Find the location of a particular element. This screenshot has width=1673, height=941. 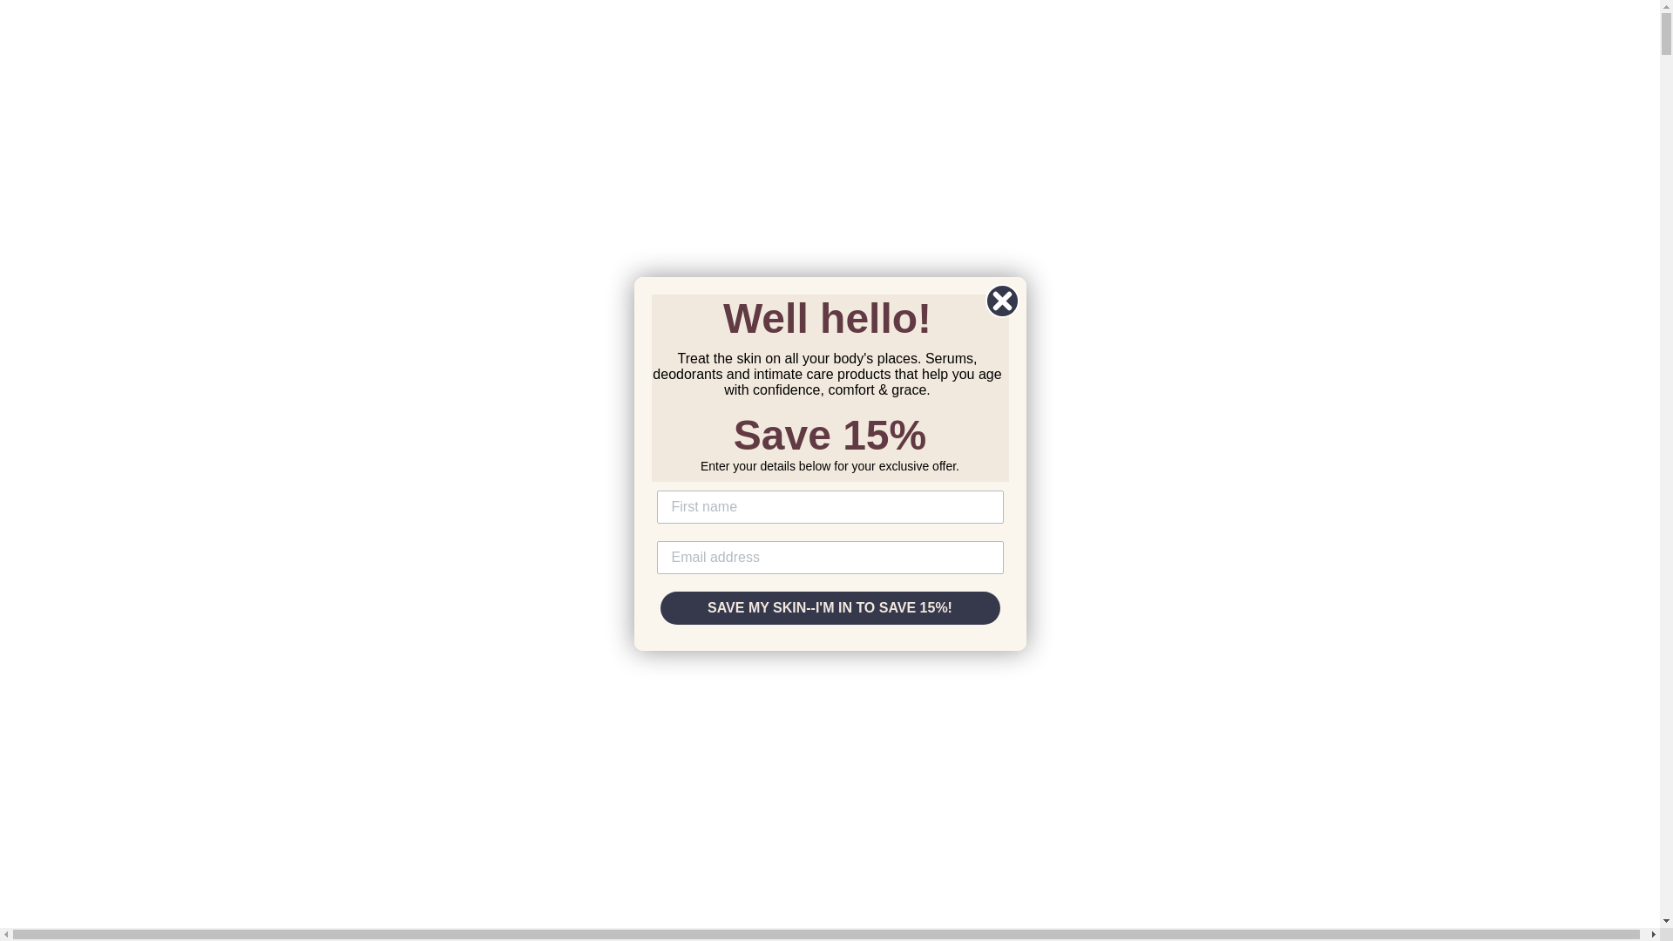

Face Care is located at coordinates (108, 345).